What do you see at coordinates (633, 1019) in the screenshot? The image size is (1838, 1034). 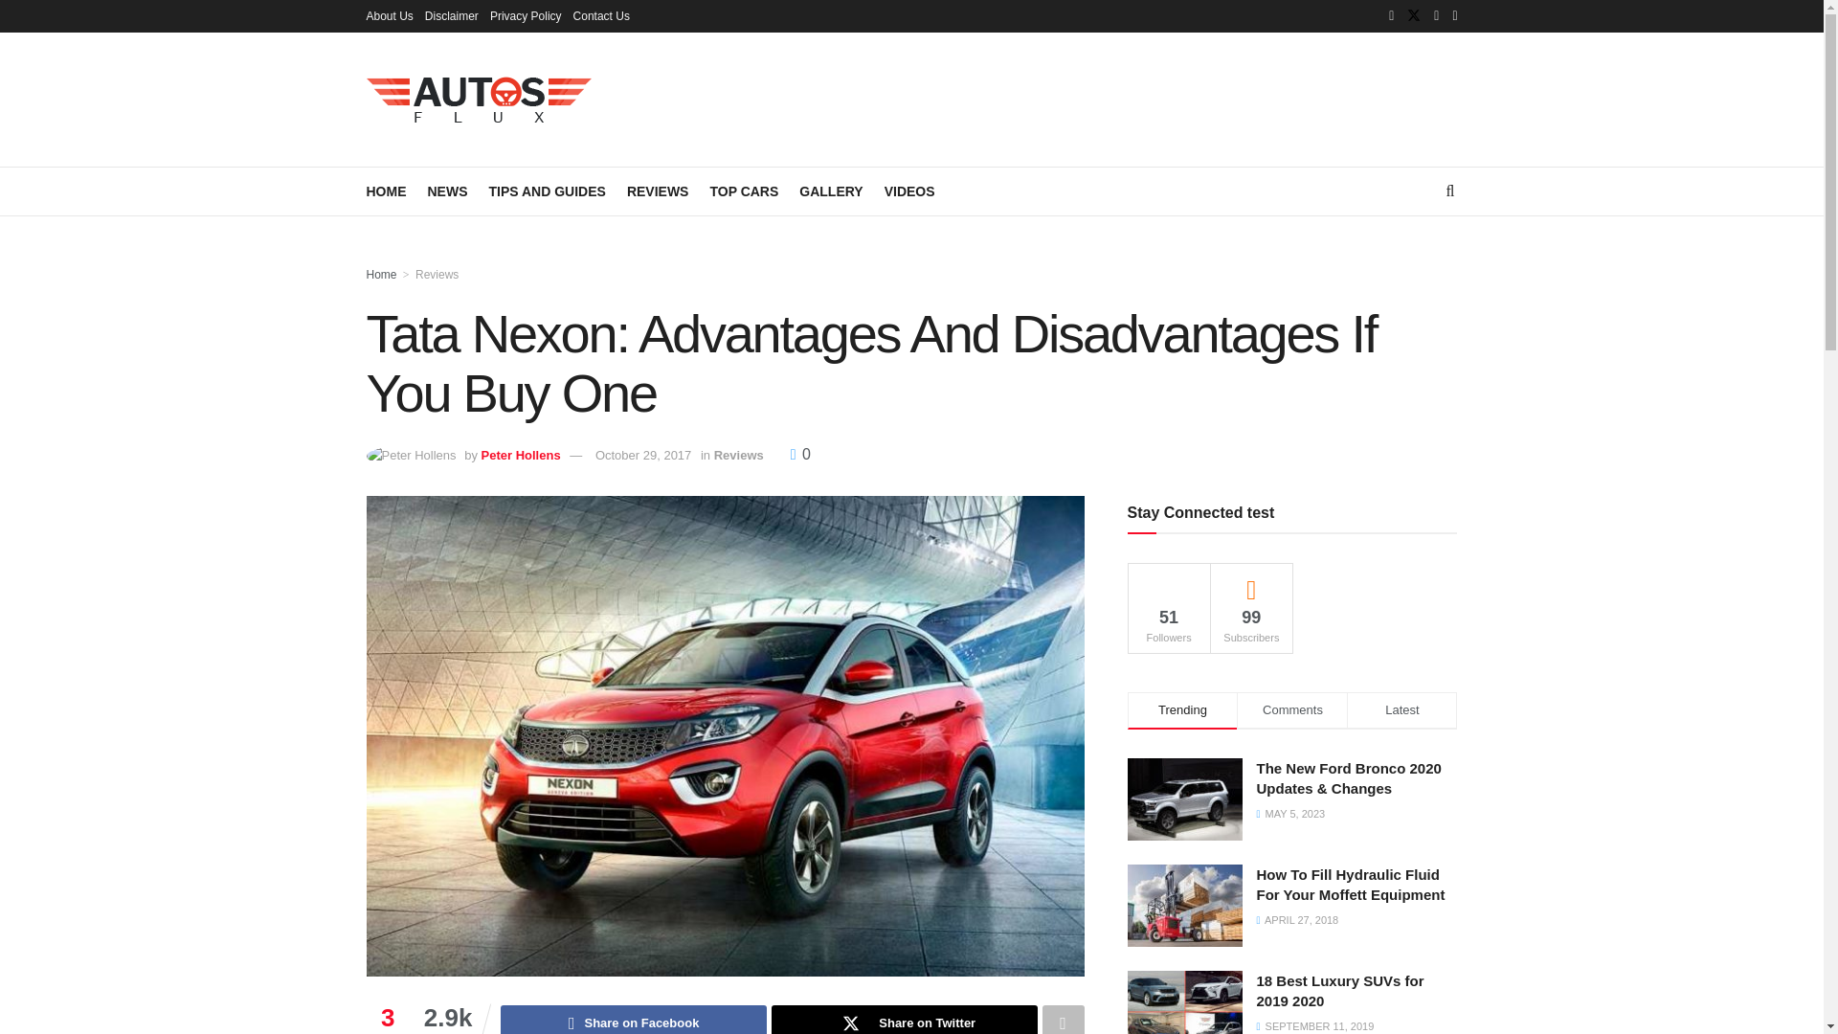 I see `Share on Facebook` at bounding box center [633, 1019].